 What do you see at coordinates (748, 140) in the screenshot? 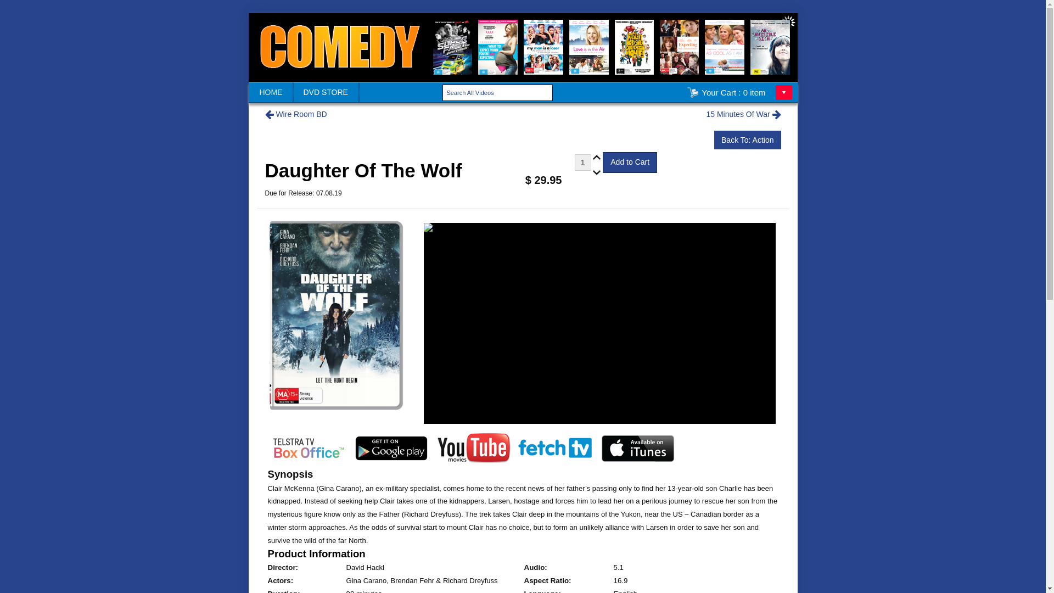
I see `Back To: Action` at bounding box center [748, 140].